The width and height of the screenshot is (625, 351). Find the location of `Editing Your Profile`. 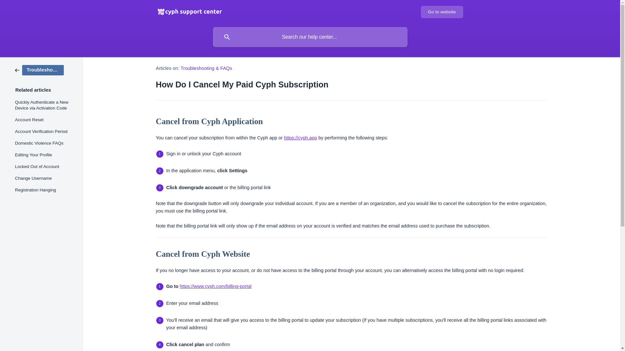

Editing Your Profile is located at coordinates (44, 155).